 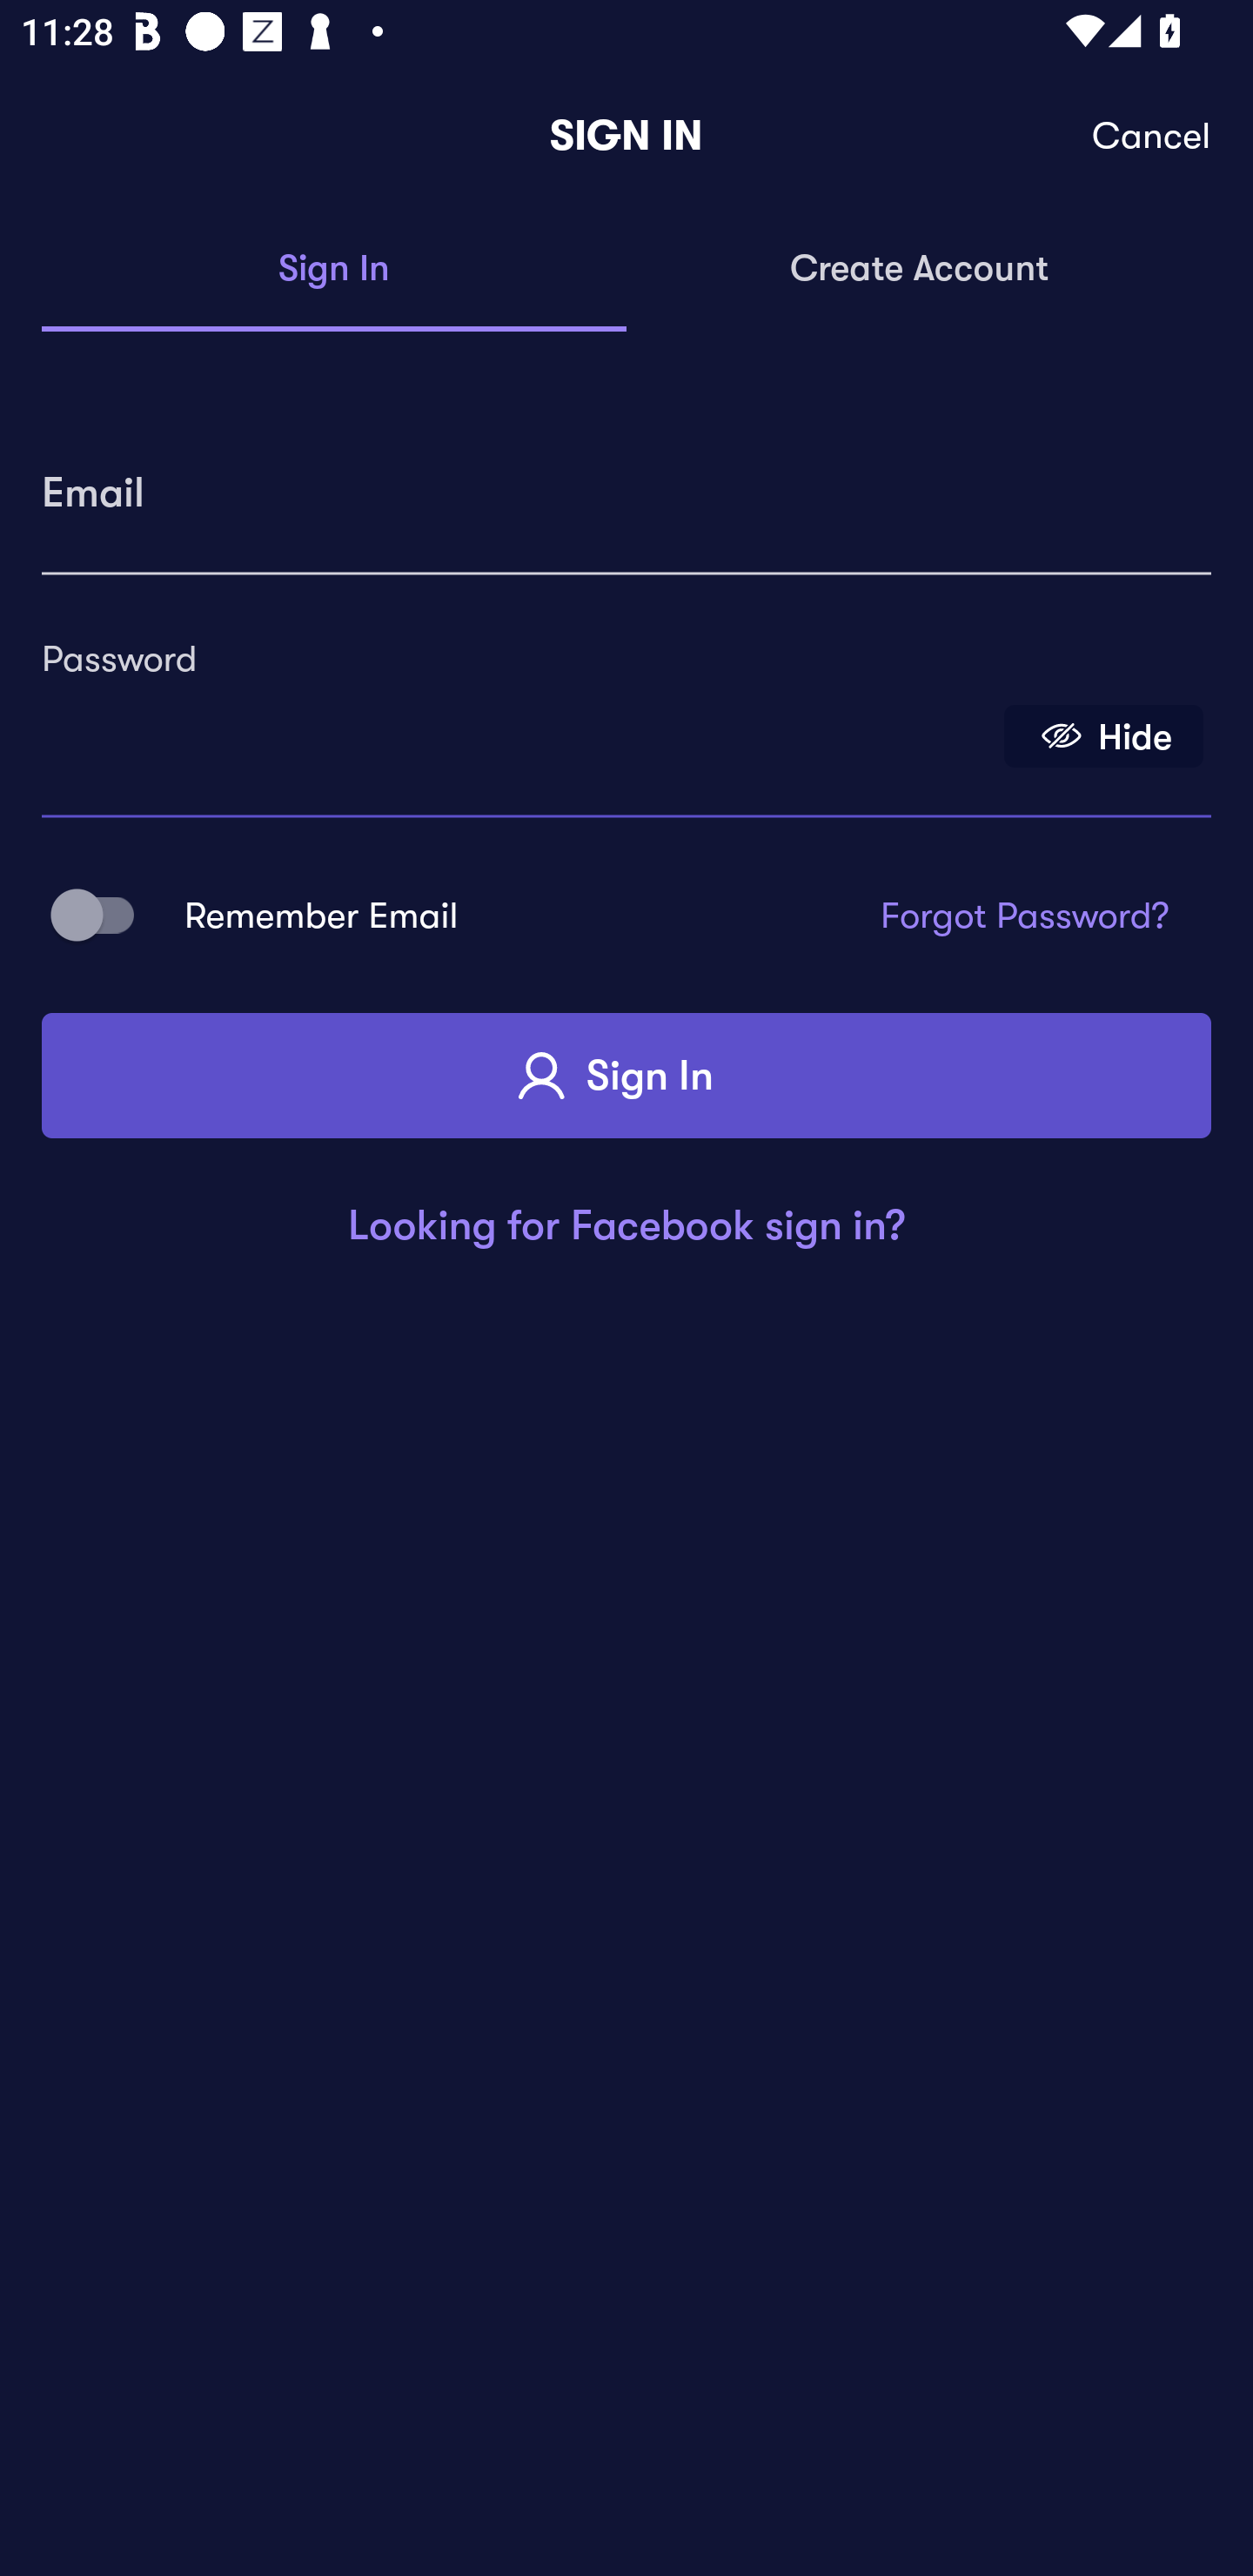 I want to click on Password, so click(x=516, y=725).